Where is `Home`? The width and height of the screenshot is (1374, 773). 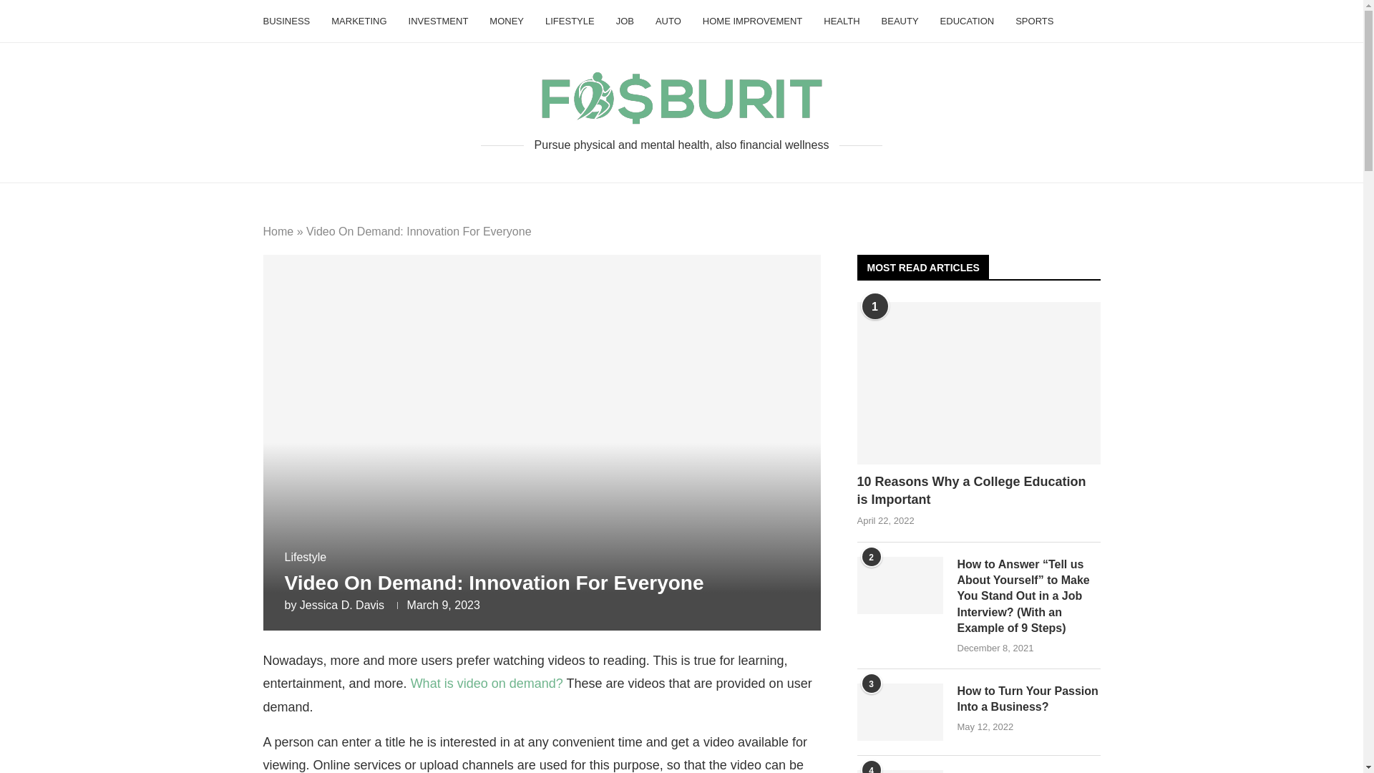
Home is located at coordinates (278, 231).